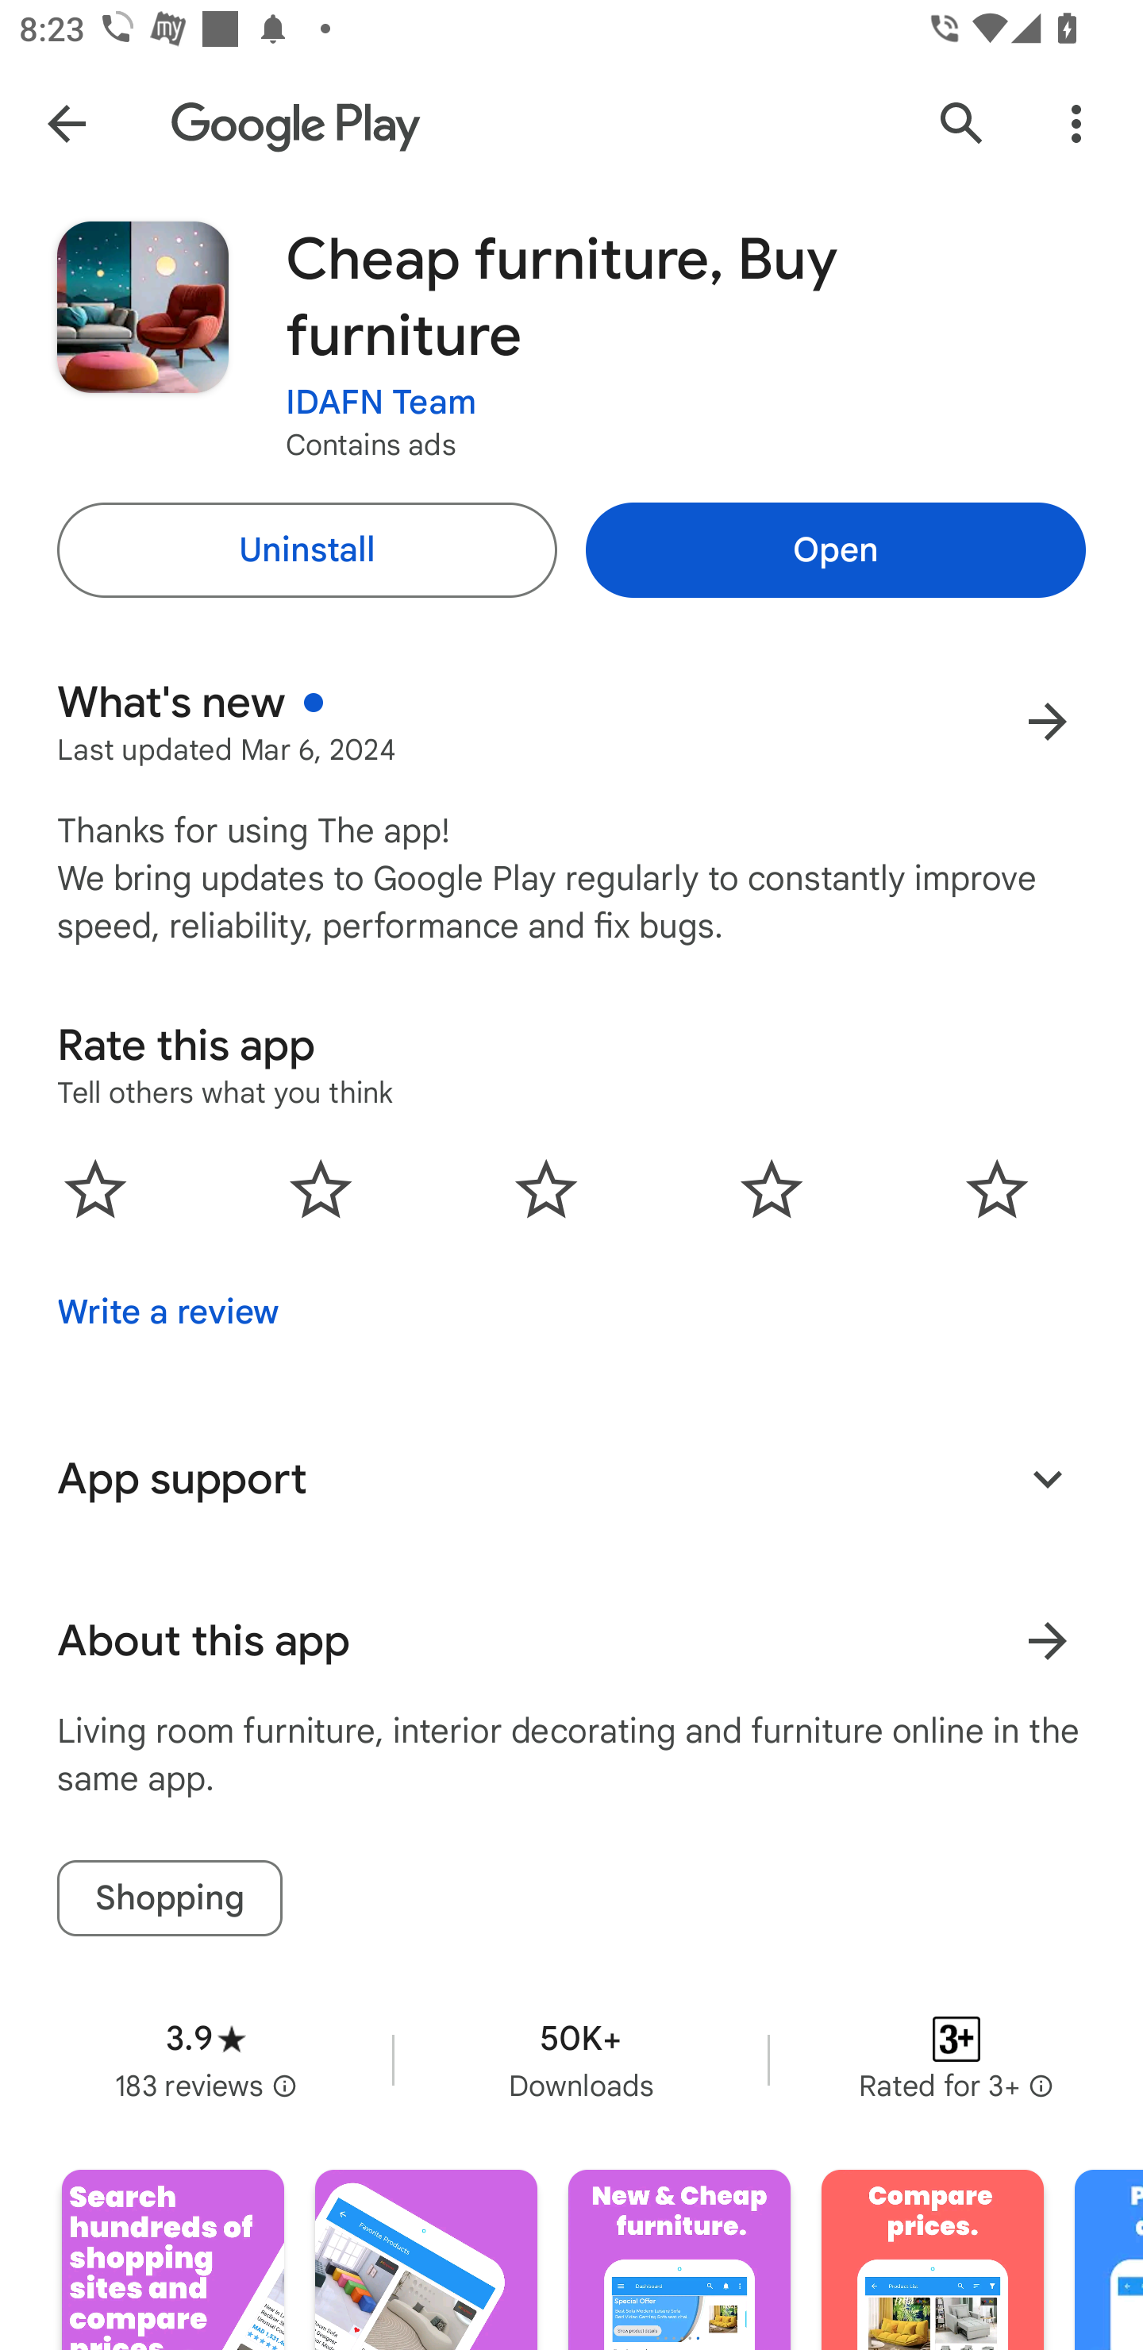 This screenshot has width=1143, height=2350. What do you see at coordinates (425, 2259) in the screenshot?
I see `Screenshot "2" of "7"` at bounding box center [425, 2259].